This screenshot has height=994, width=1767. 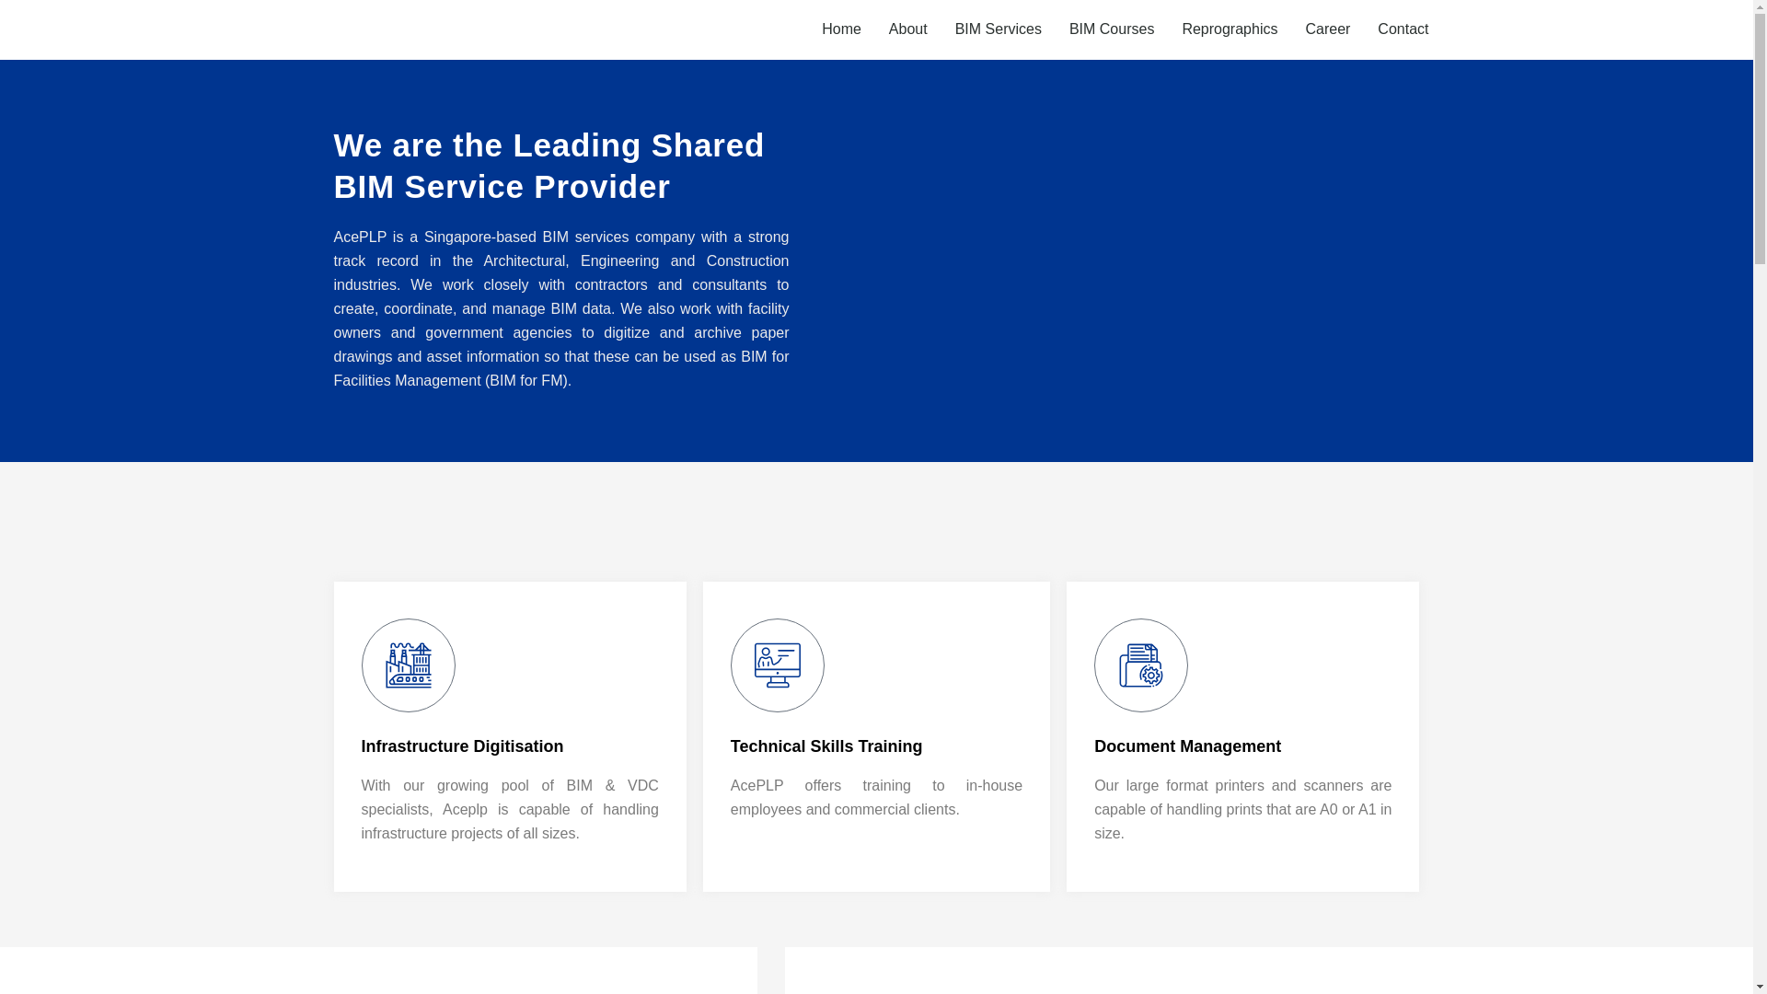 What do you see at coordinates (841, 29) in the screenshot?
I see `Home` at bounding box center [841, 29].